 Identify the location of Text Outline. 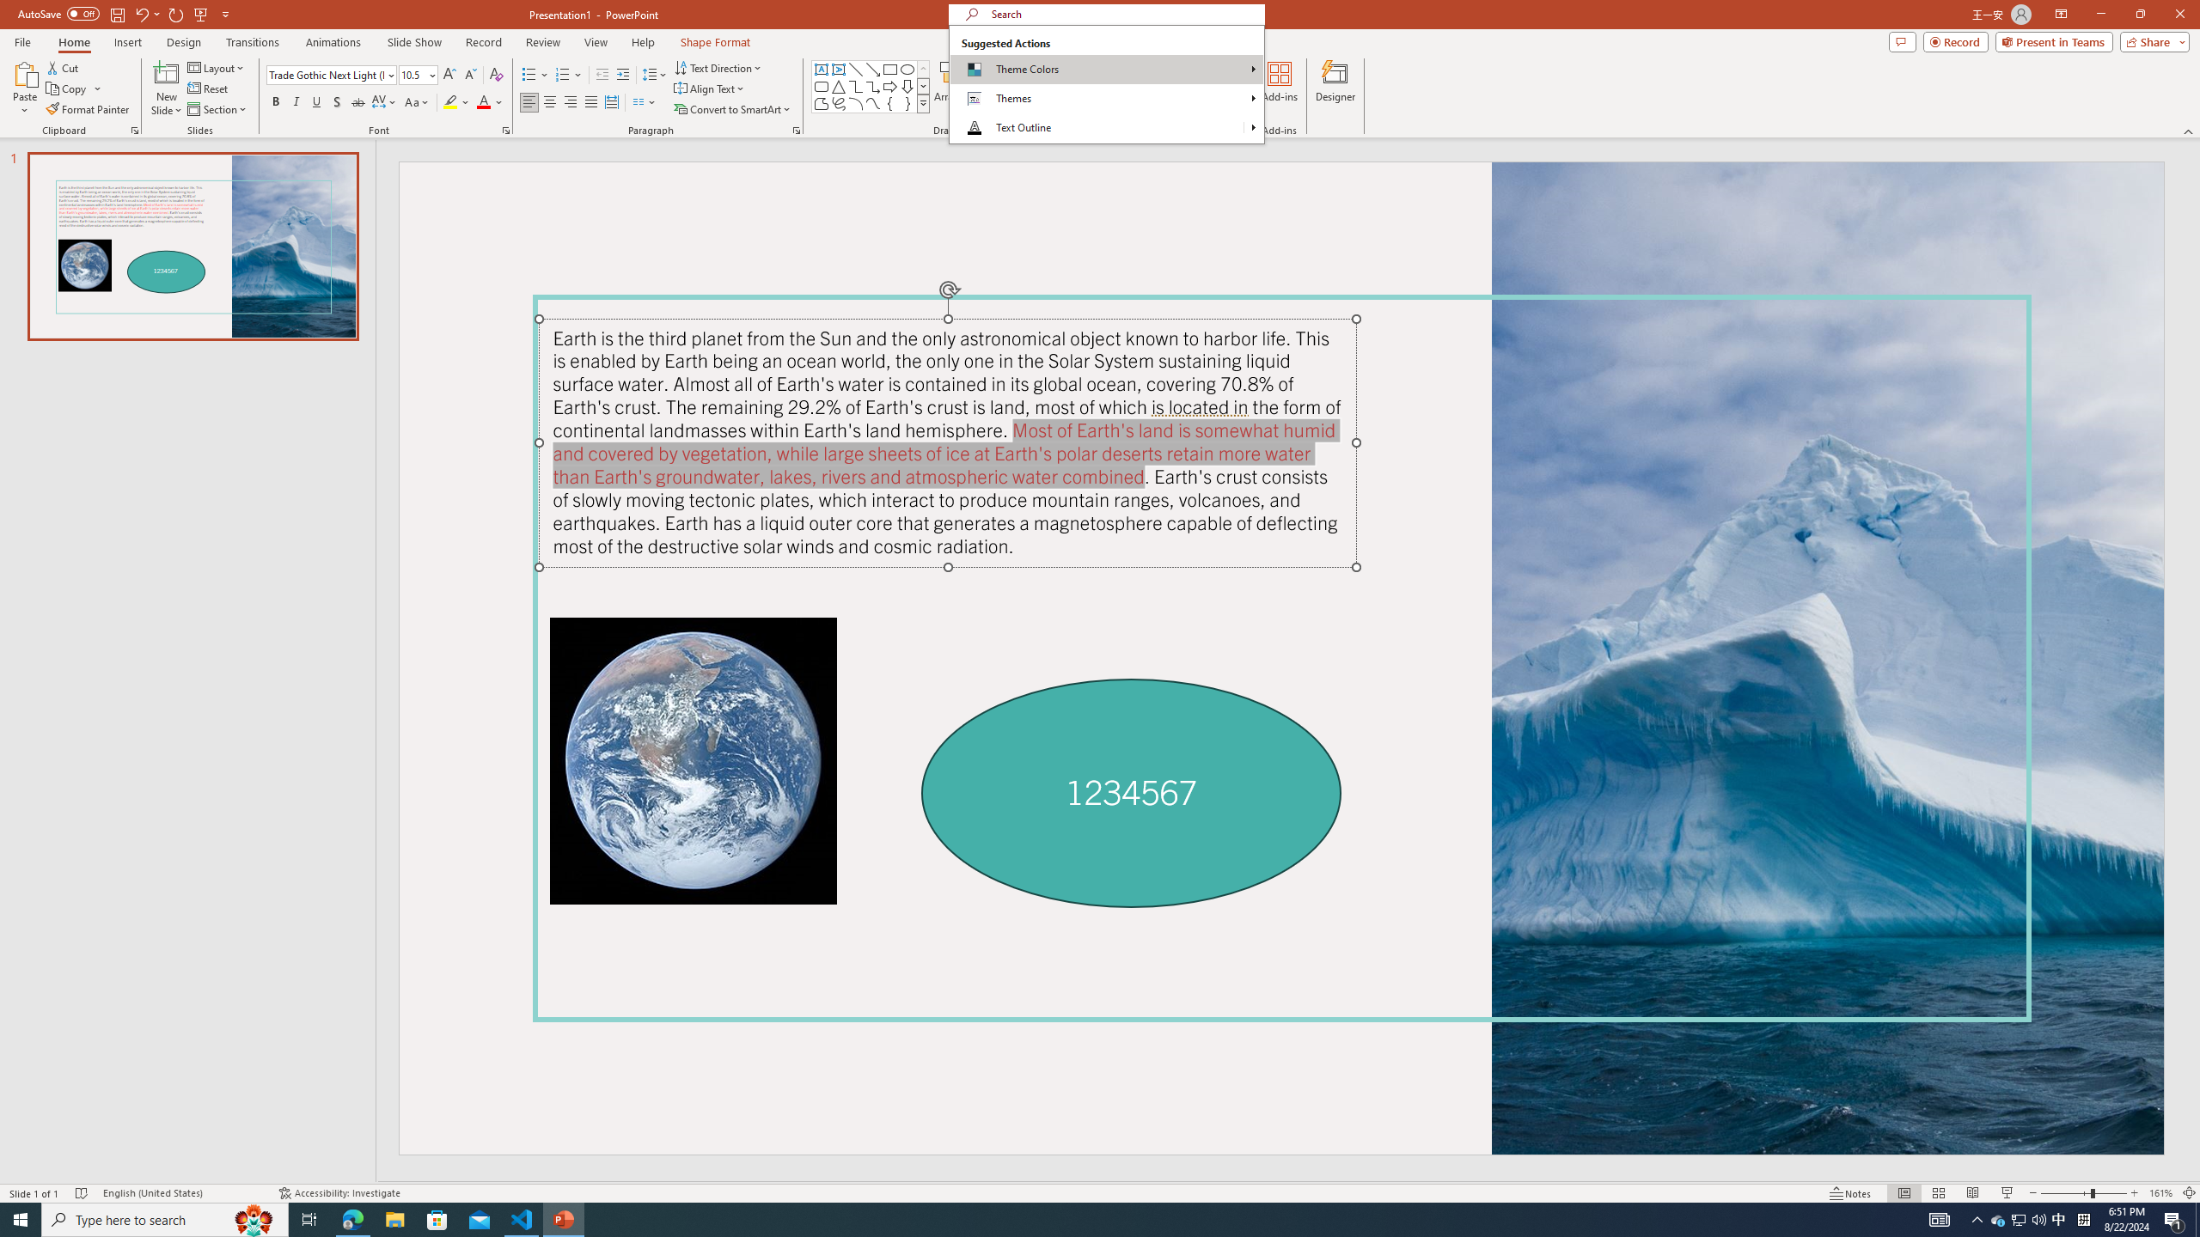
(1097, 127).